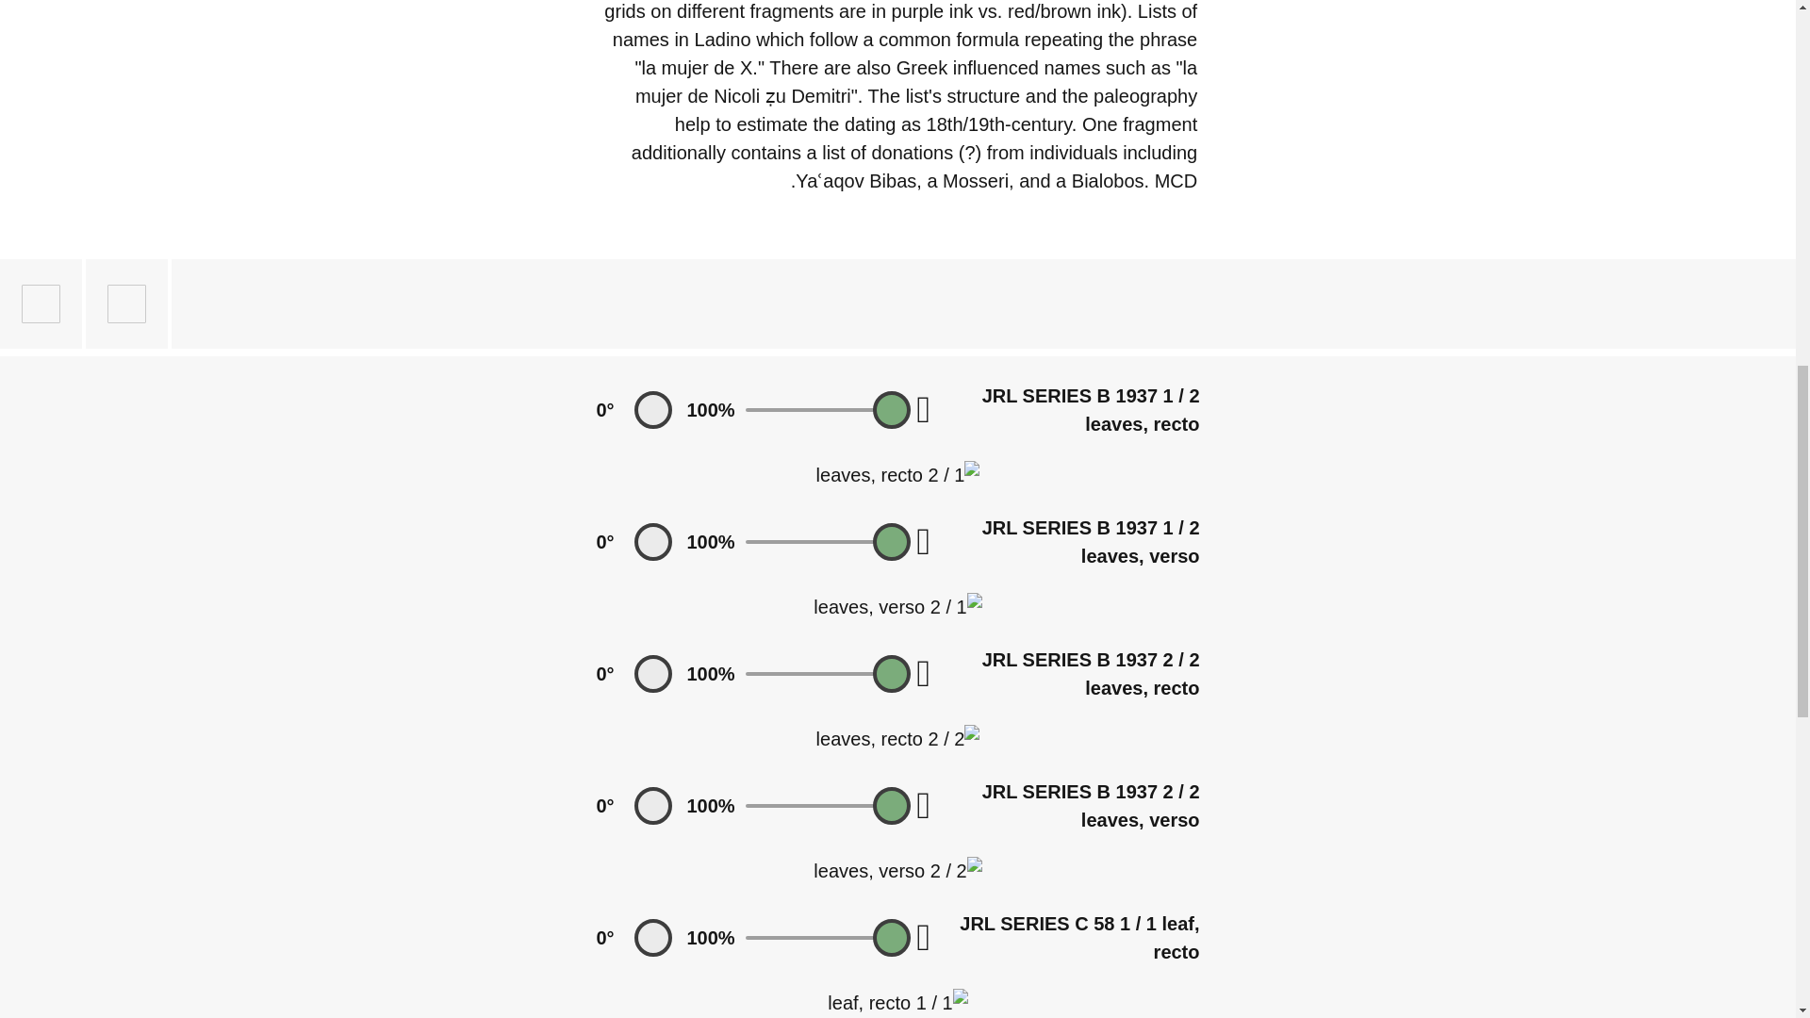 This screenshot has height=1018, width=1810. What do you see at coordinates (827, 937) in the screenshot?
I see `1` at bounding box center [827, 937].